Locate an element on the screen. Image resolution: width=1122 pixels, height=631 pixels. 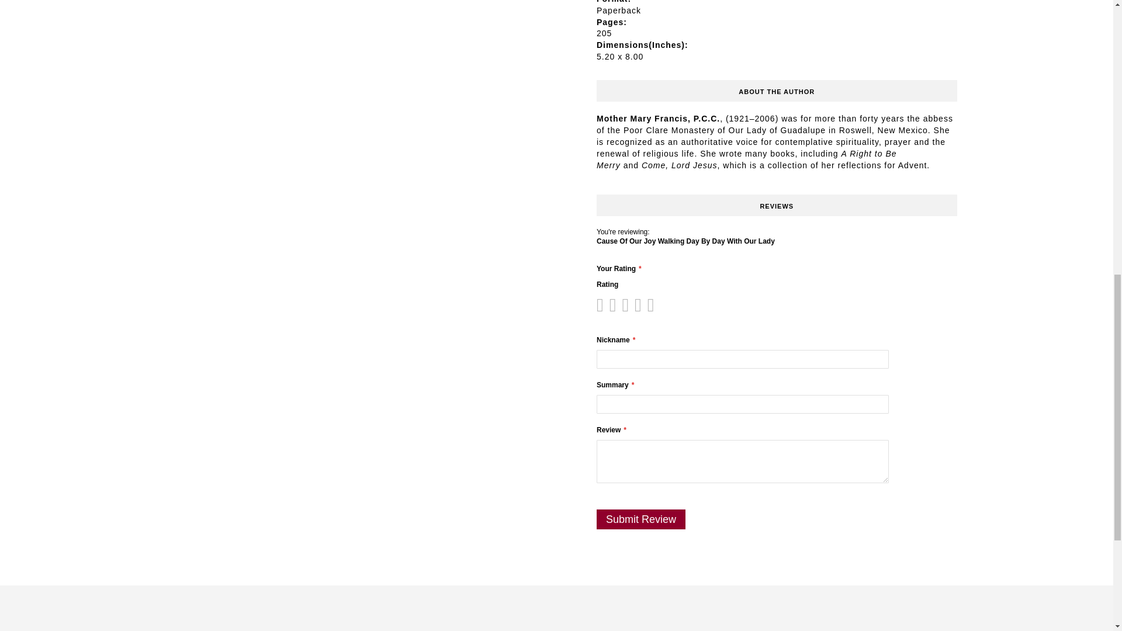
2 stars is located at coordinates (609, 305).